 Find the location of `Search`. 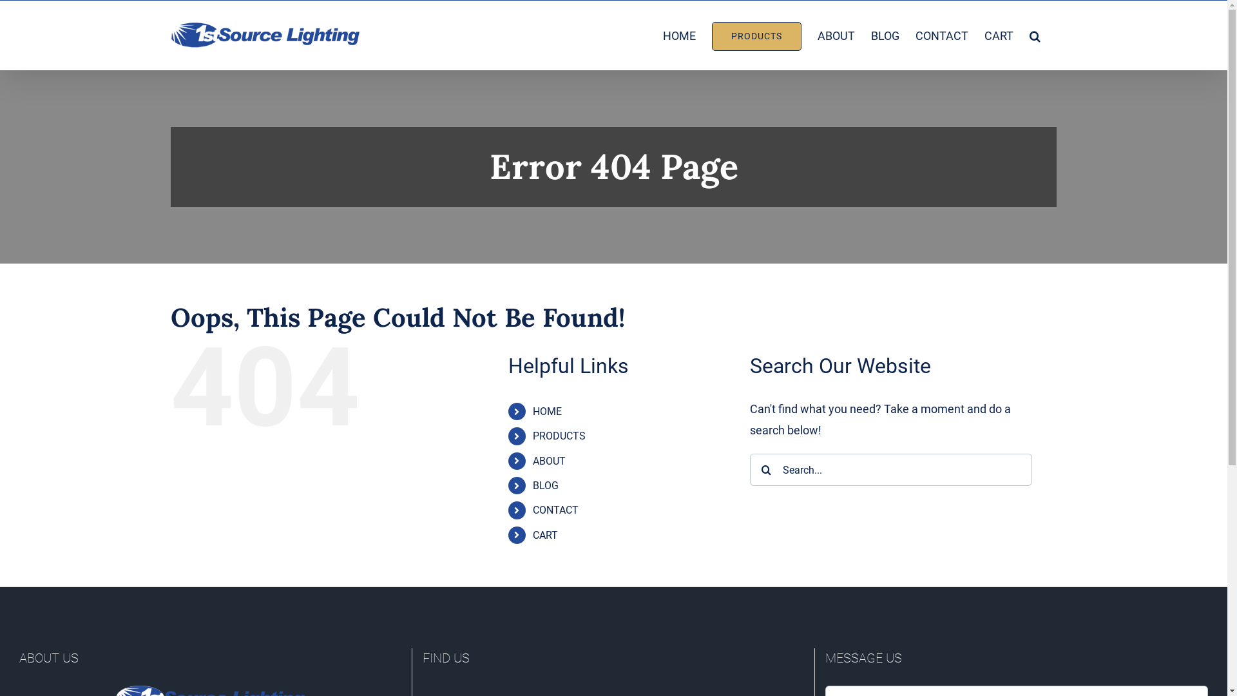

Search is located at coordinates (1035, 35).